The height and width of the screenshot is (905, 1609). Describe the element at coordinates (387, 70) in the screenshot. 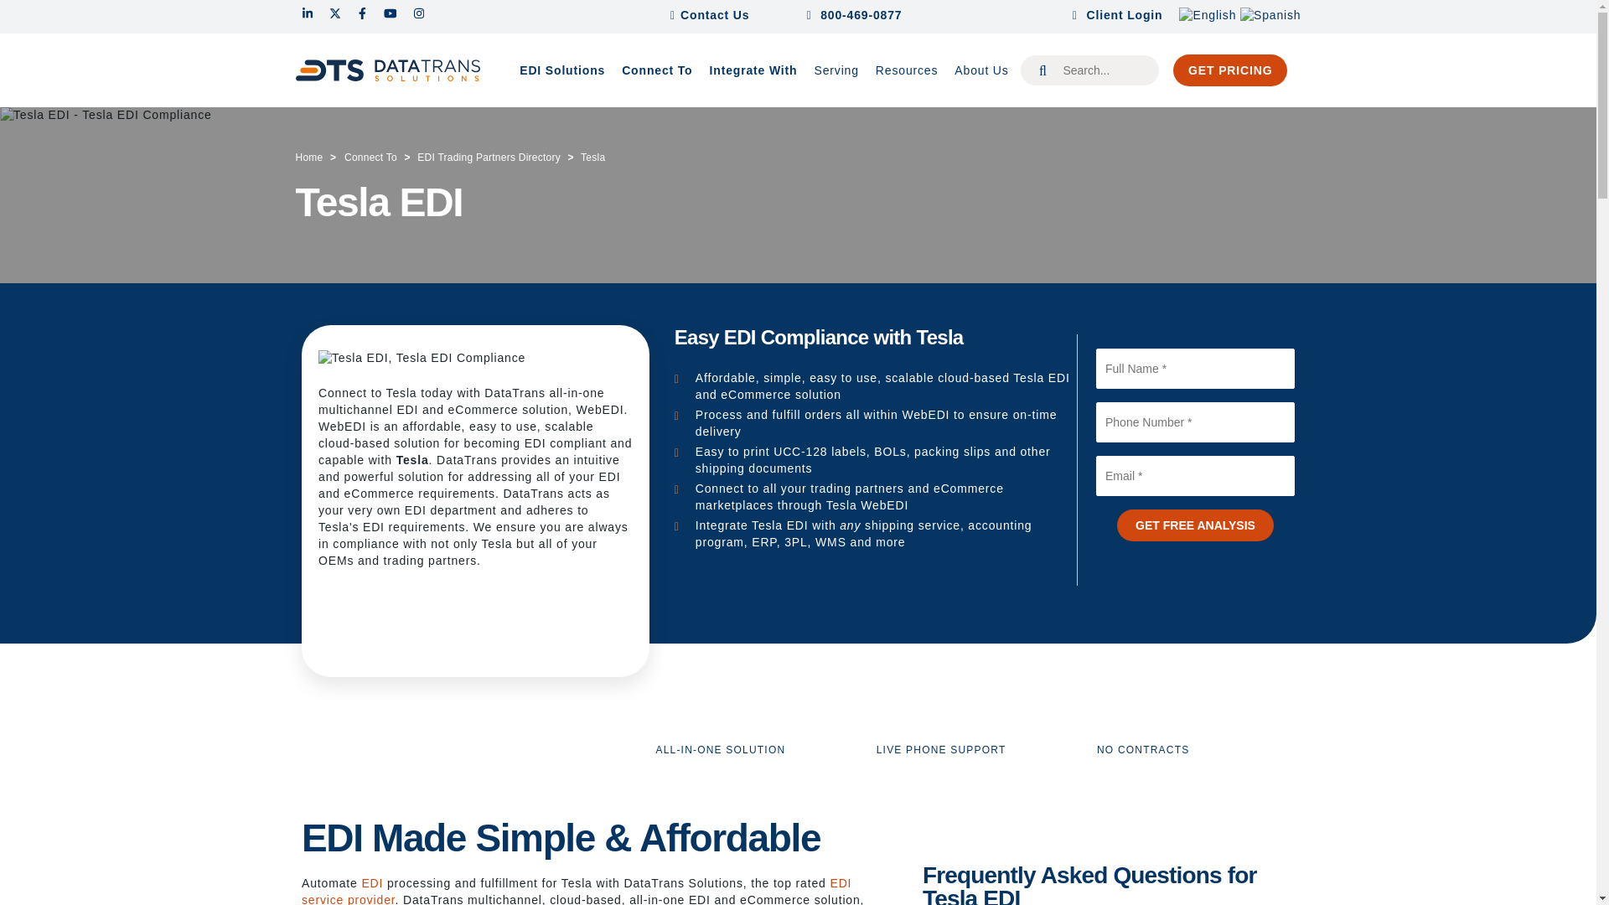

I see `Home - DataTrans Solutions` at that location.